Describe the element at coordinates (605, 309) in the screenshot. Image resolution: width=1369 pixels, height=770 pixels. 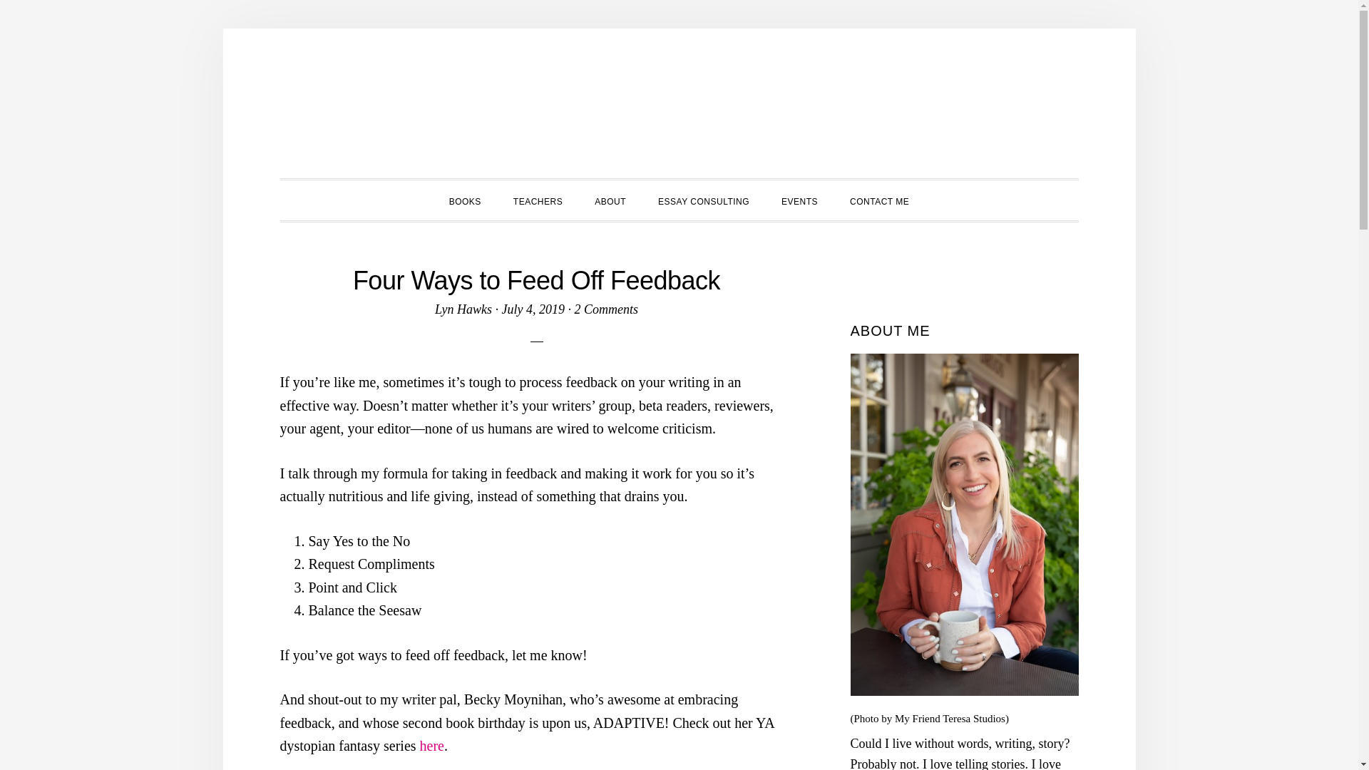
I see `2 Comments` at that location.